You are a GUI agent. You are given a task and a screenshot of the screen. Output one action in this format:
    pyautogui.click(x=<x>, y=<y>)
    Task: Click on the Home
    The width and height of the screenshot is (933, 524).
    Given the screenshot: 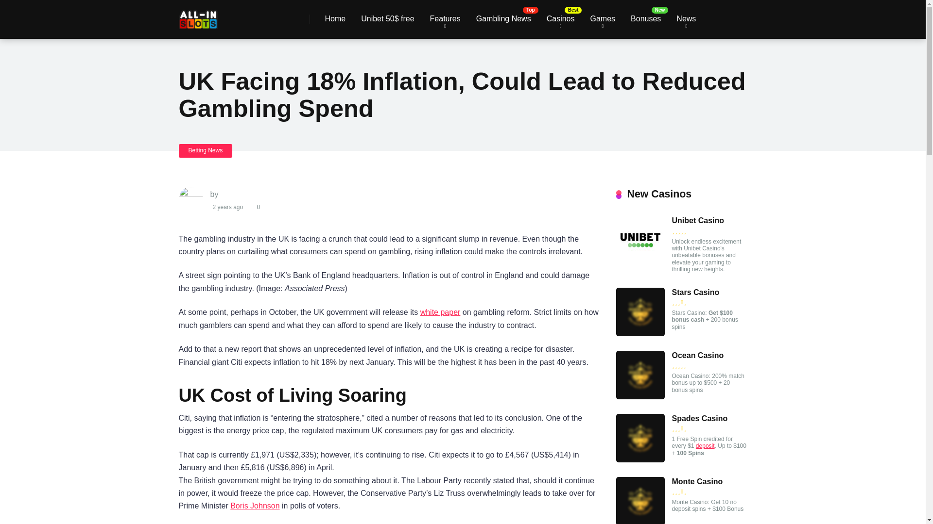 What is the action you would take?
    pyautogui.click(x=335, y=19)
    